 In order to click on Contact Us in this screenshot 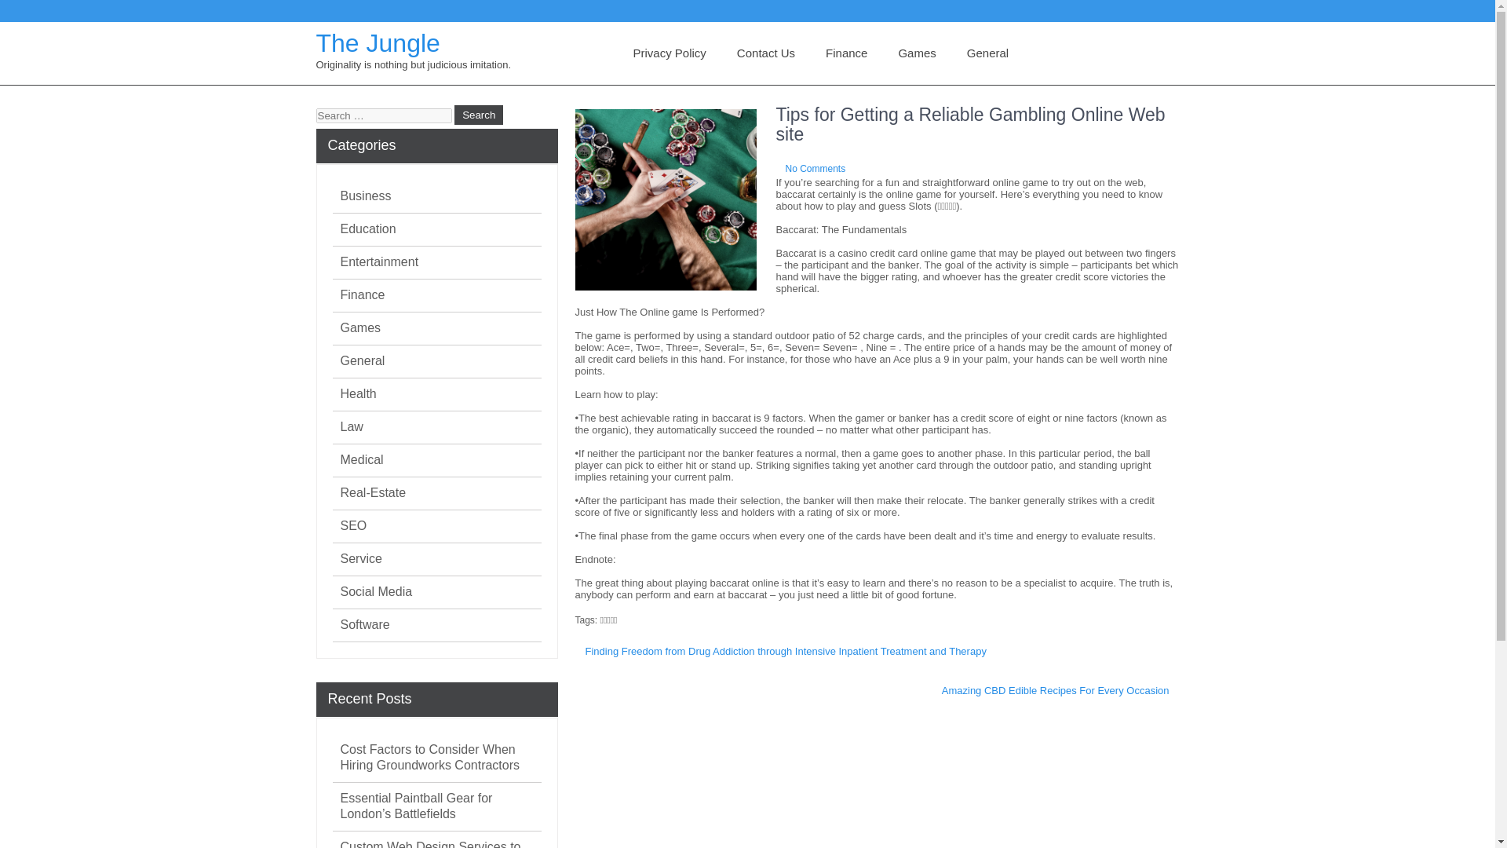, I will do `click(766, 53)`.